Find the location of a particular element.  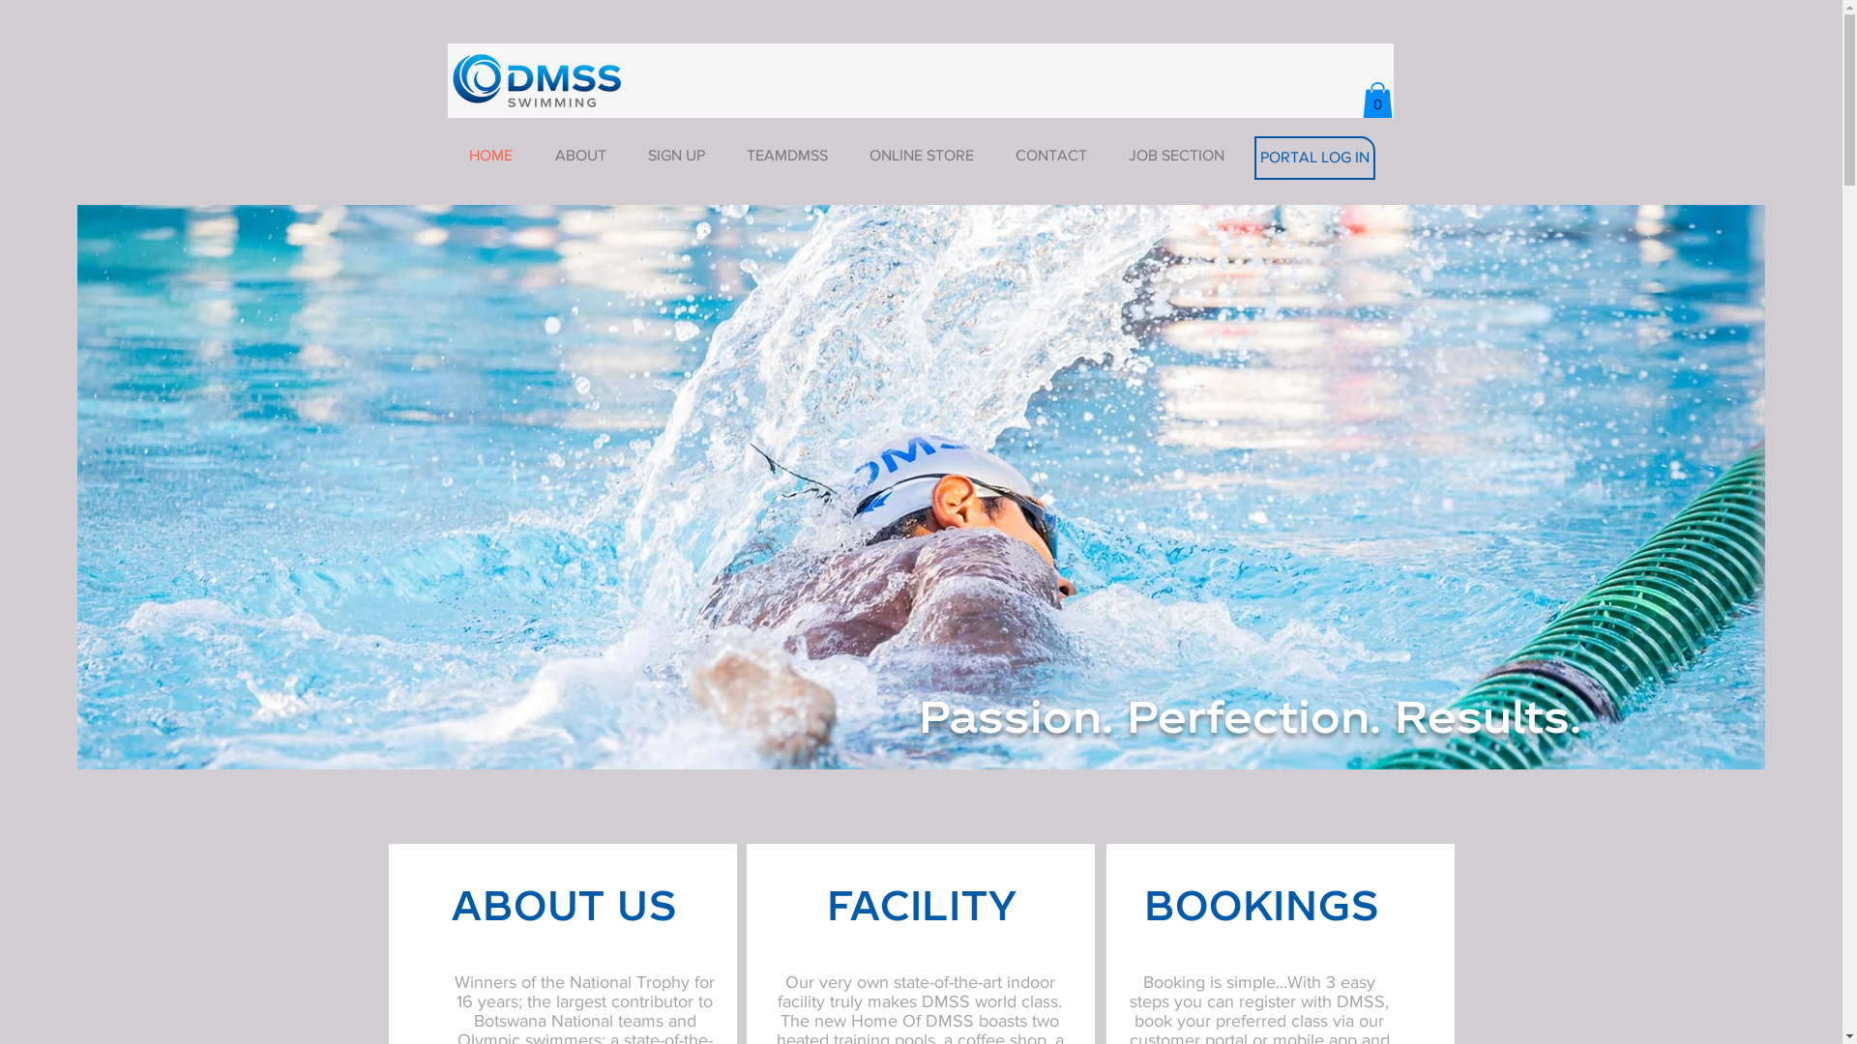

SIGN UP is located at coordinates (676, 156).